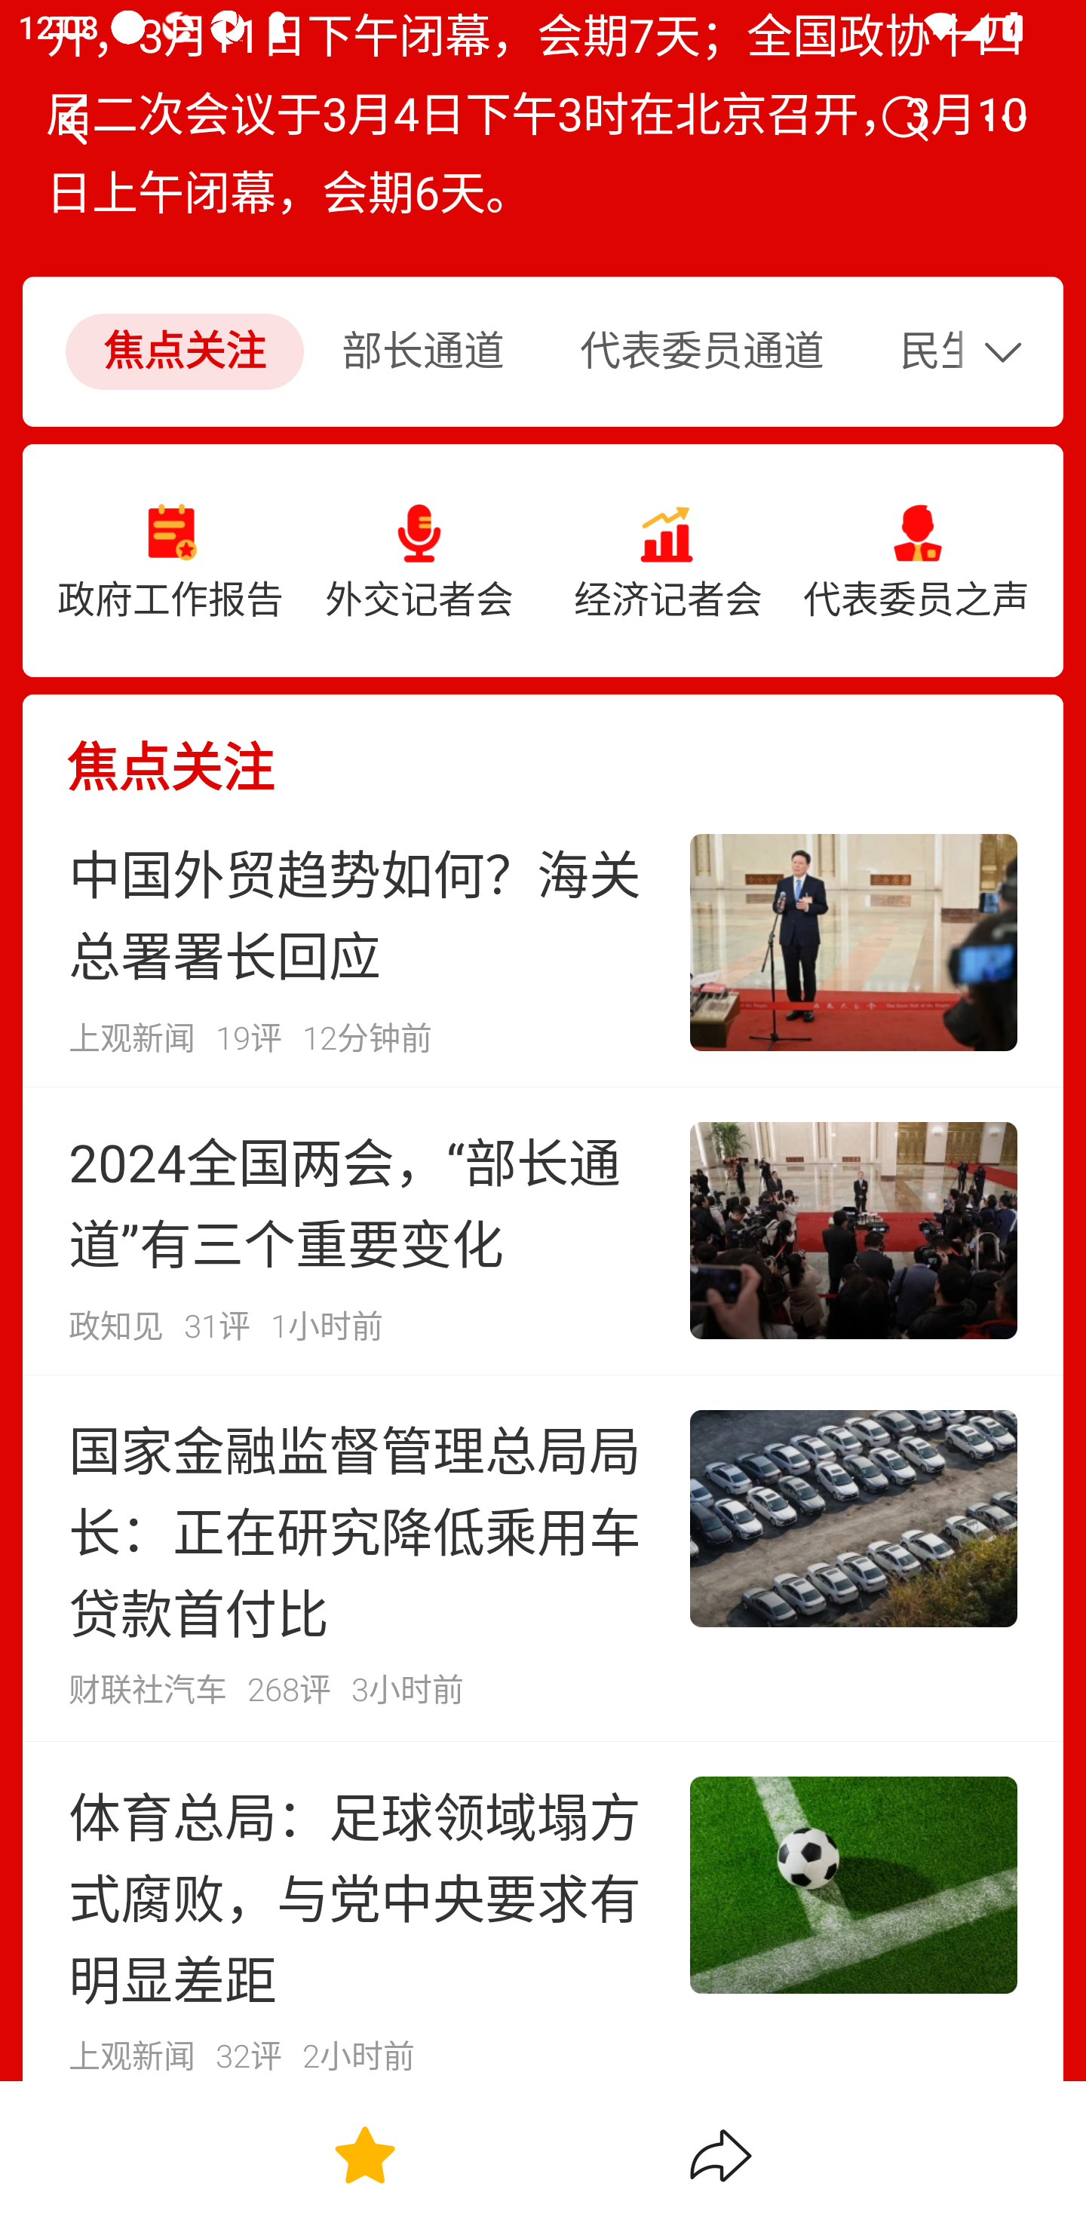  I want to click on 体育总局：足球领域塌方式腐败，与党中央要求有明显差距 上观新闻 32评 2小时前, so click(543, 1910).